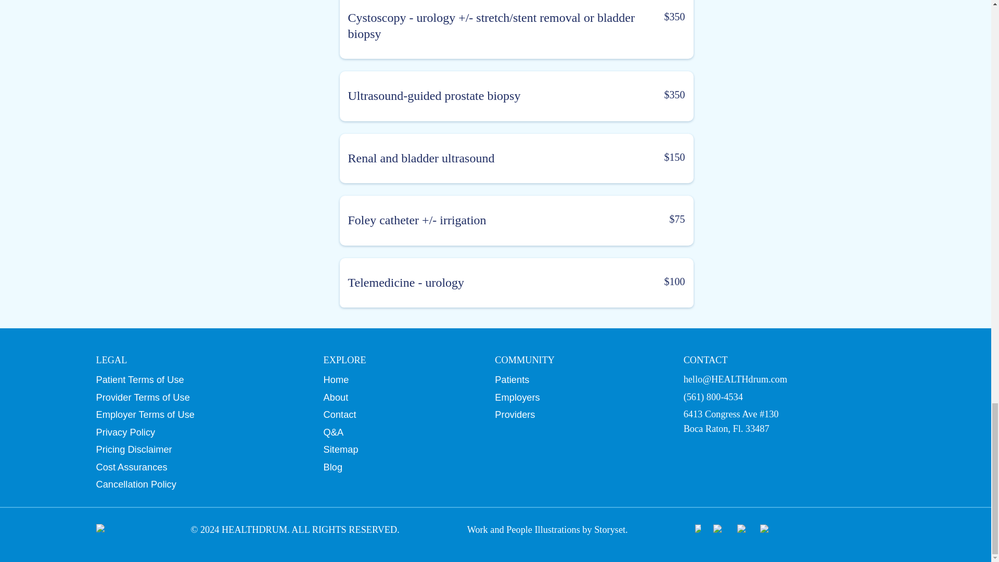 The height and width of the screenshot is (562, 999). I want to click on Contact, so click(399, 414).